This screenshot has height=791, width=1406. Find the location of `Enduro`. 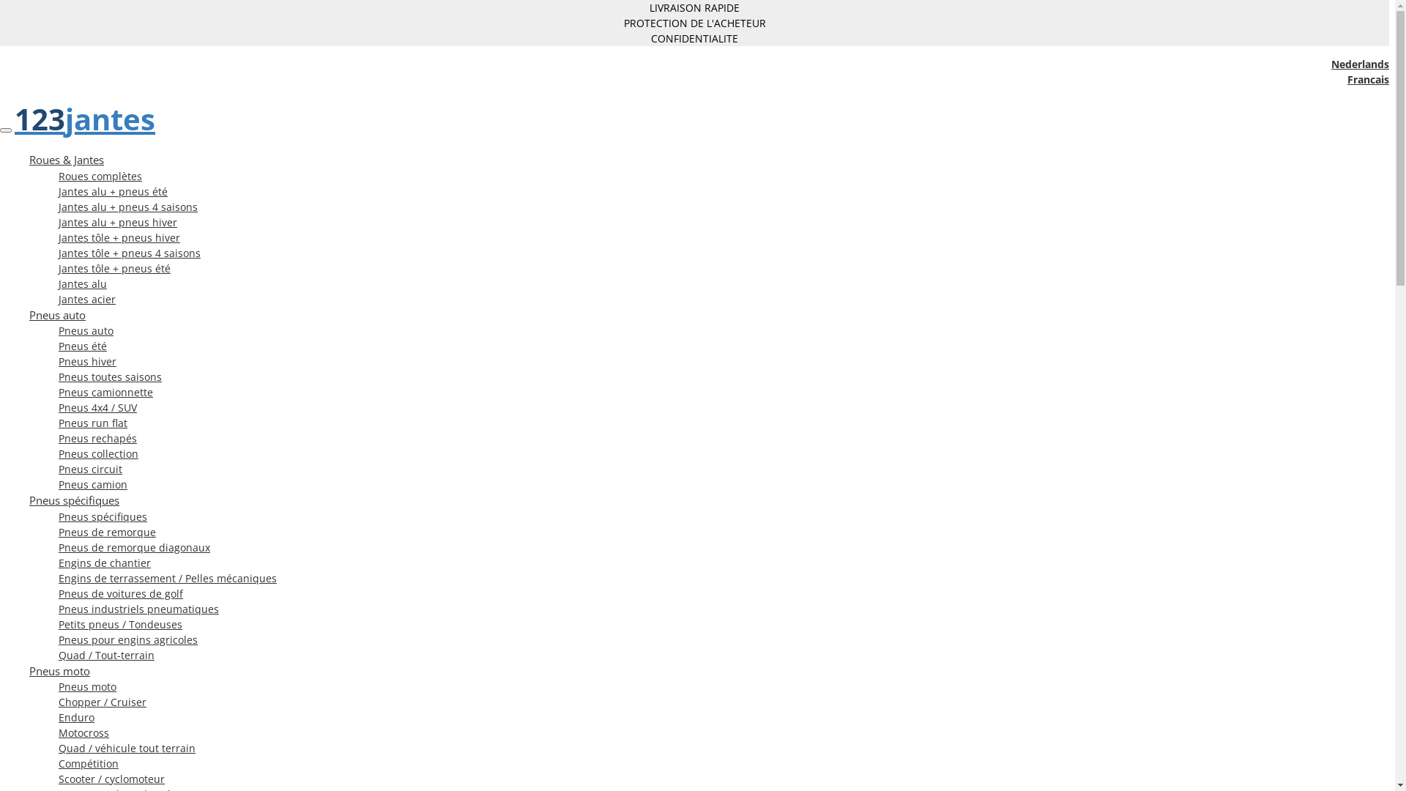

Enduro is located at coordinates (76, 718).